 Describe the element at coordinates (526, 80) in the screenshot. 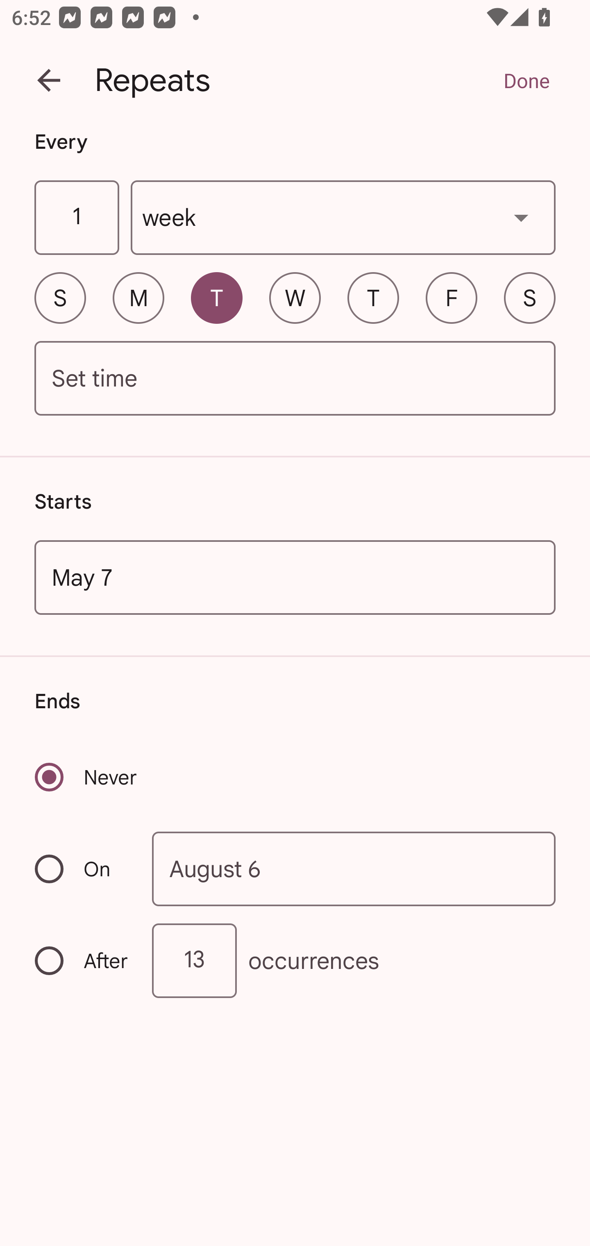

I see `Done` at that location.